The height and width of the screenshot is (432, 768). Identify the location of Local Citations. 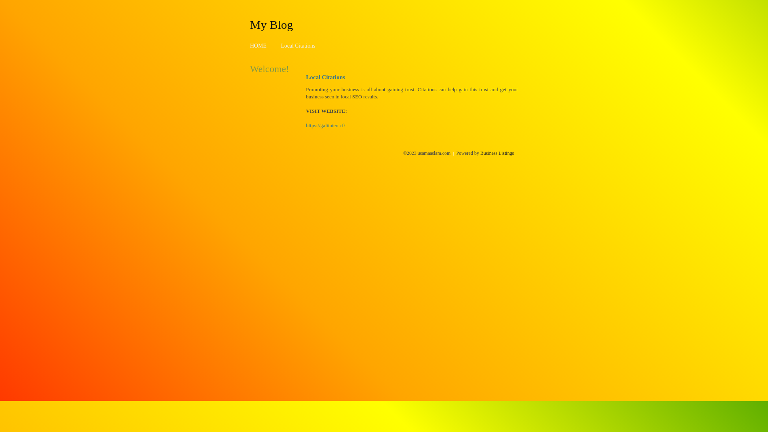
(298, 46).